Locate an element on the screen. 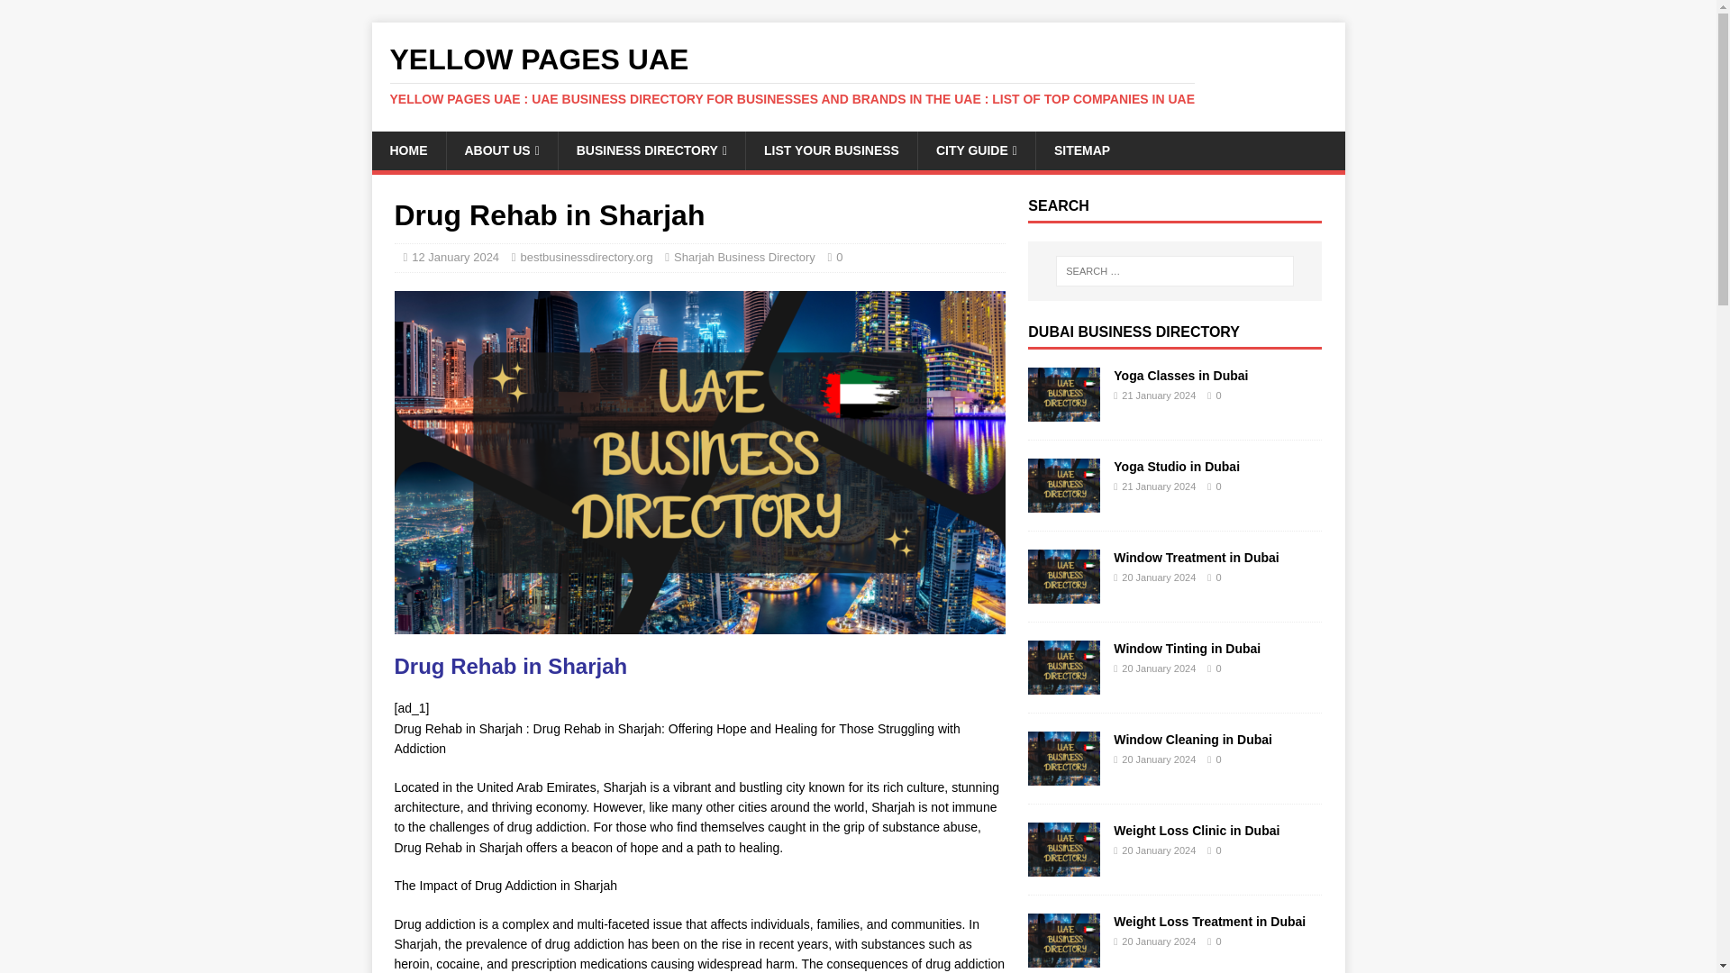 This screenshot has height=973, width=1730. 0 is located at coordinates (839, 256).